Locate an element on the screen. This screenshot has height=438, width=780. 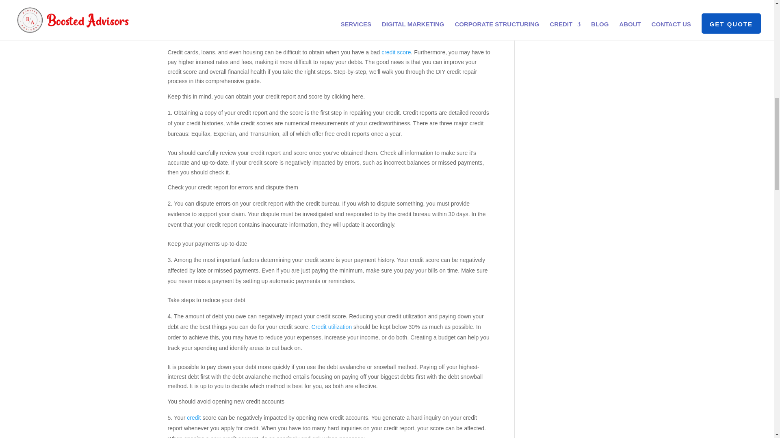
credit is located at coordinates (193, 417).